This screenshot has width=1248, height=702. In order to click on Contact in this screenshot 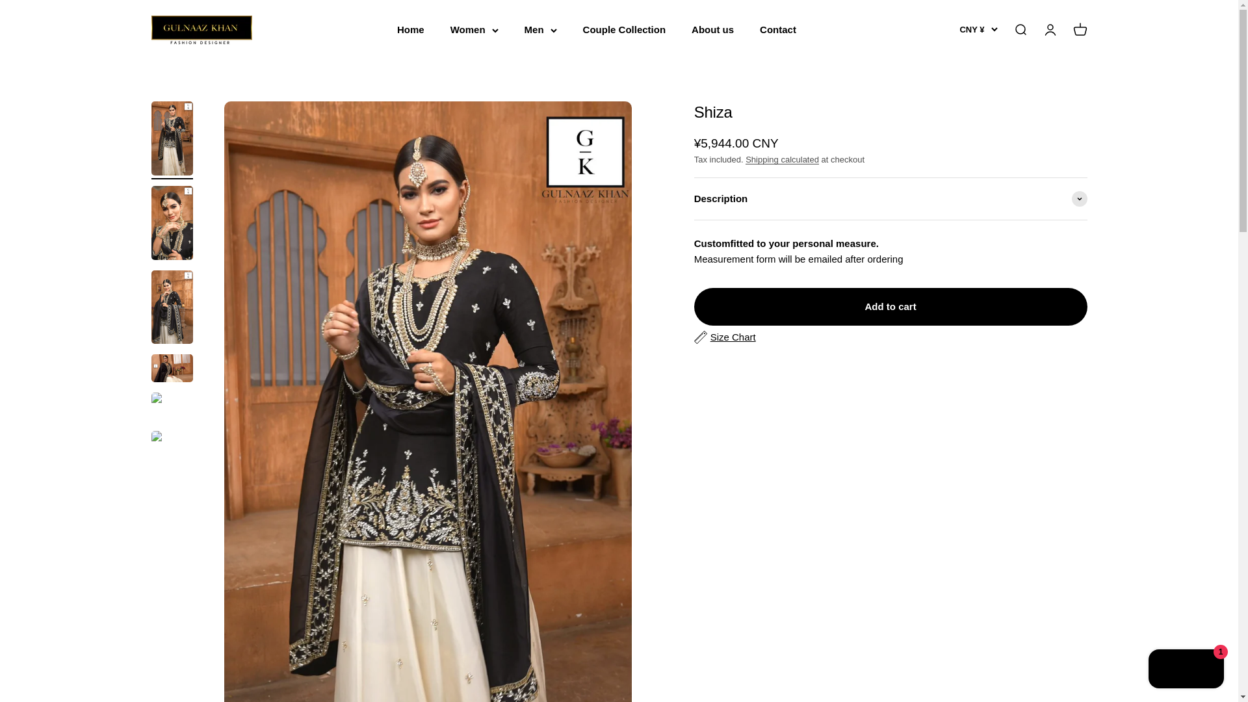, I will do `click(777, 29)`.